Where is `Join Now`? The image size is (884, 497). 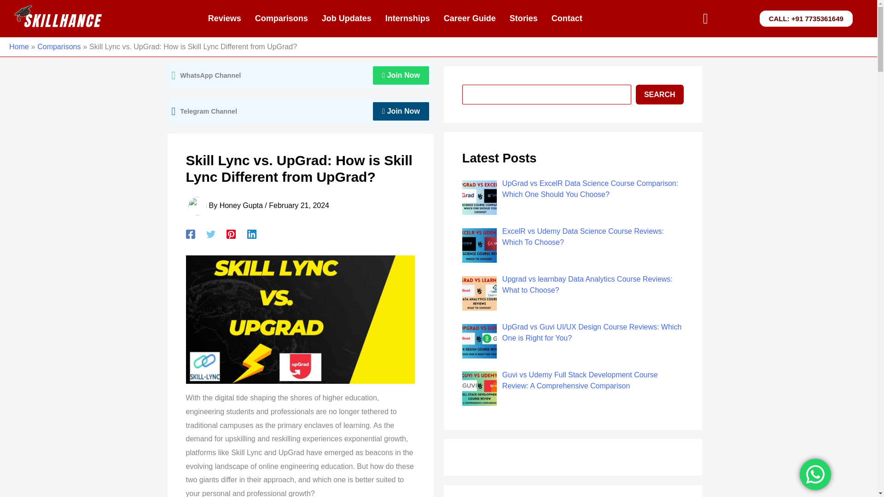
Join Now is located at coordinates (401, 111).